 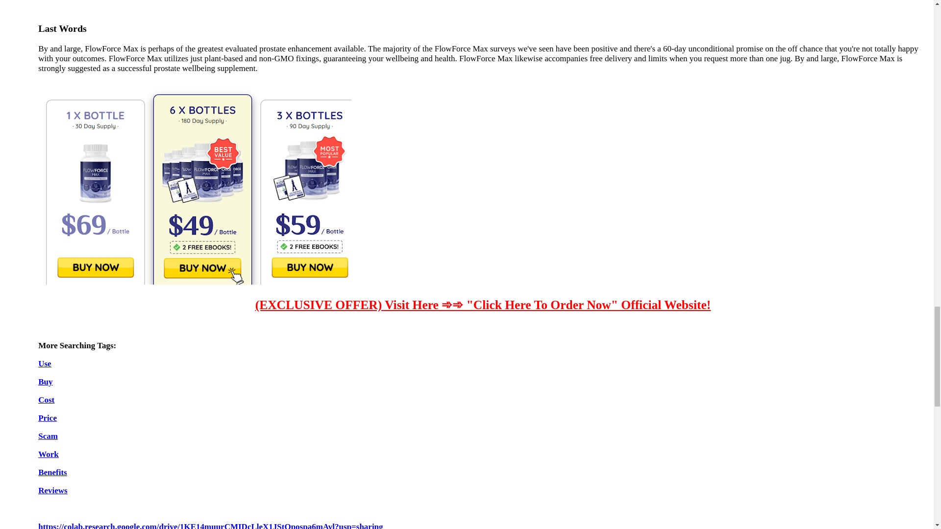 I want to click on Use, so click(x=44, y=363).